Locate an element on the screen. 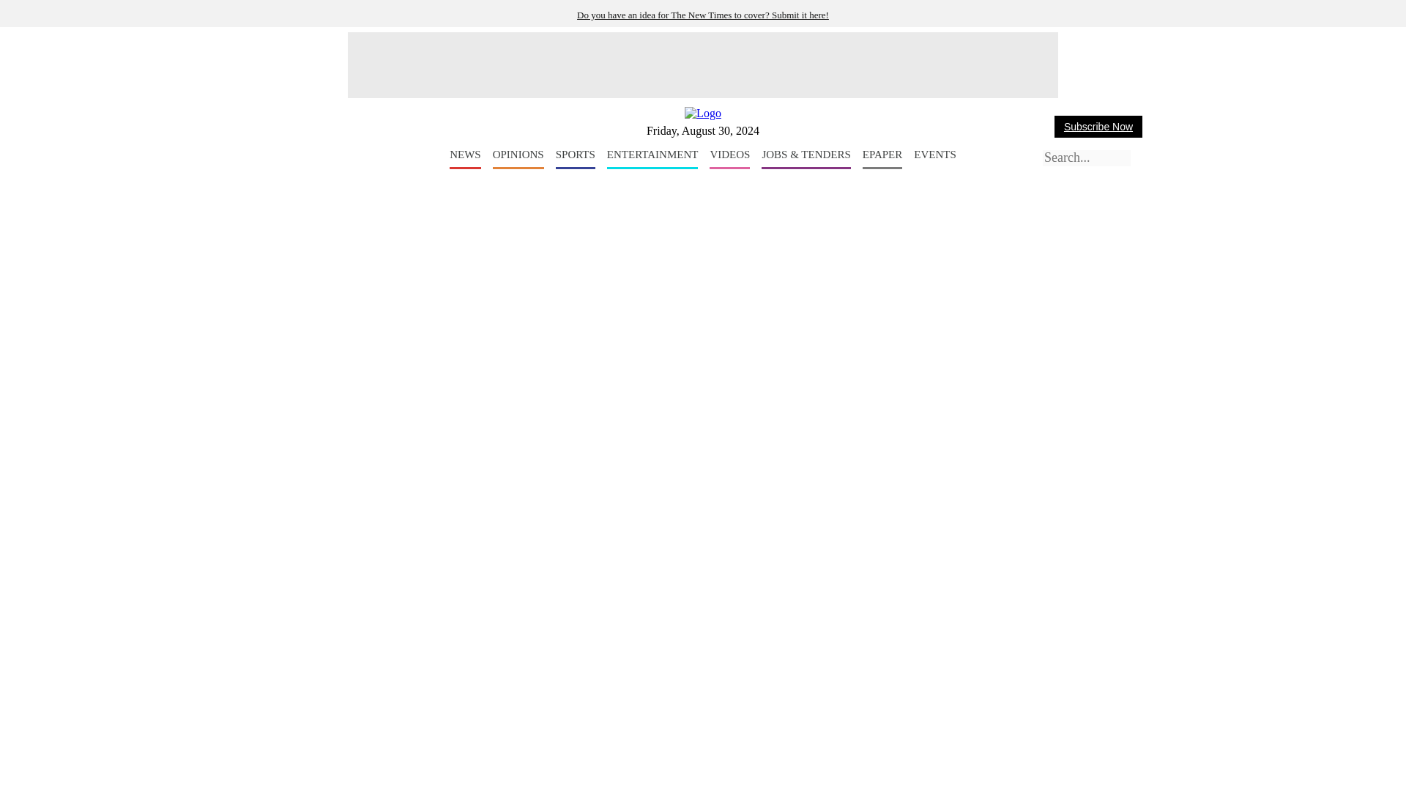 The width and height of the screenshot is (1406, 791). SPORTS is located at coordinates (575, 159).